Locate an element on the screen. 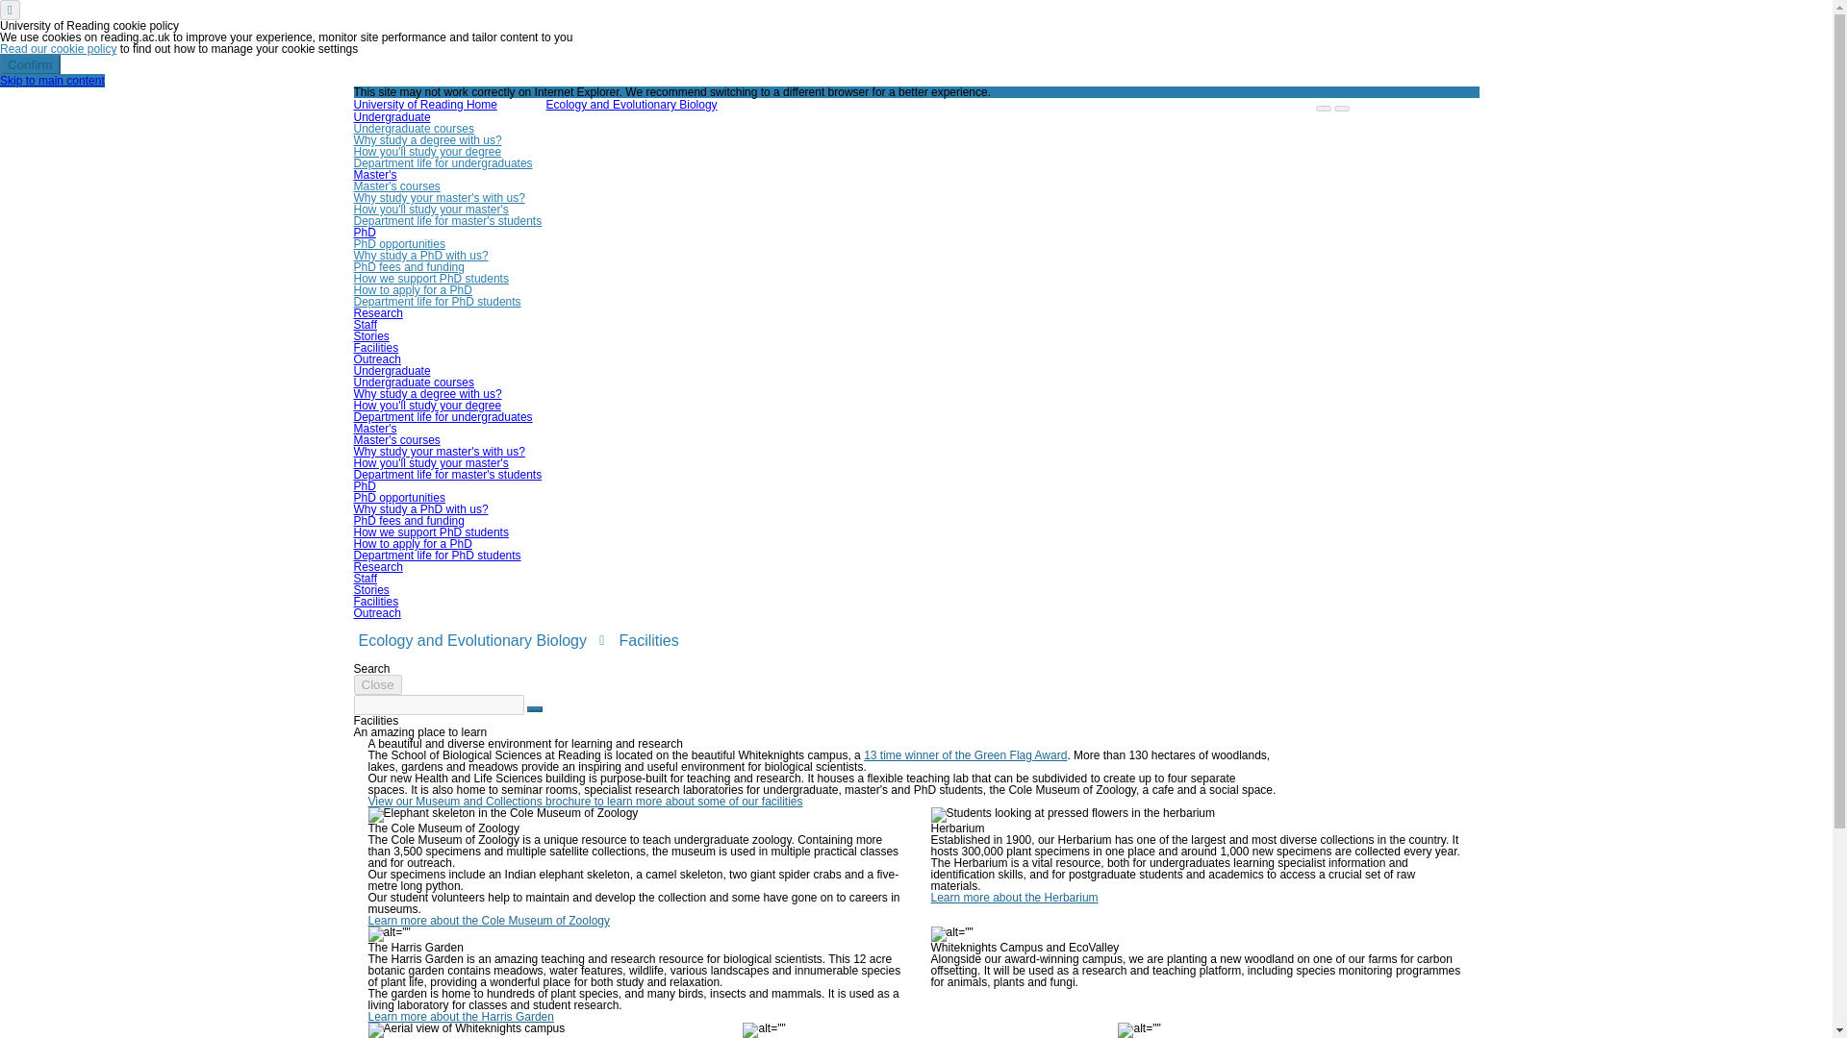  PhD opportunities is located at coordinates (399, 244).